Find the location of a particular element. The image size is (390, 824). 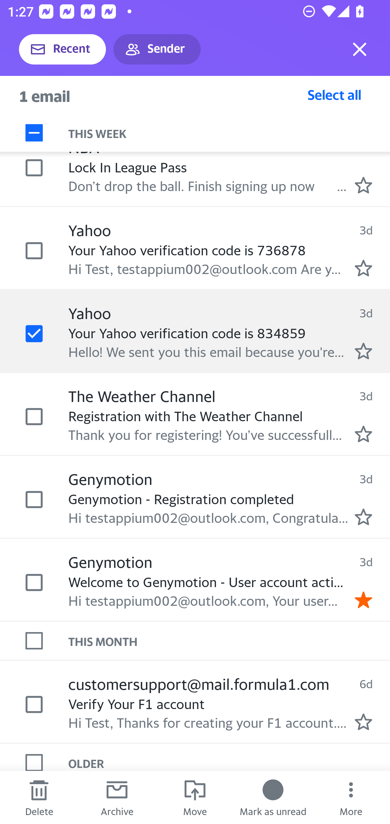

Mark as starred. is located at coordinates (363, 268).